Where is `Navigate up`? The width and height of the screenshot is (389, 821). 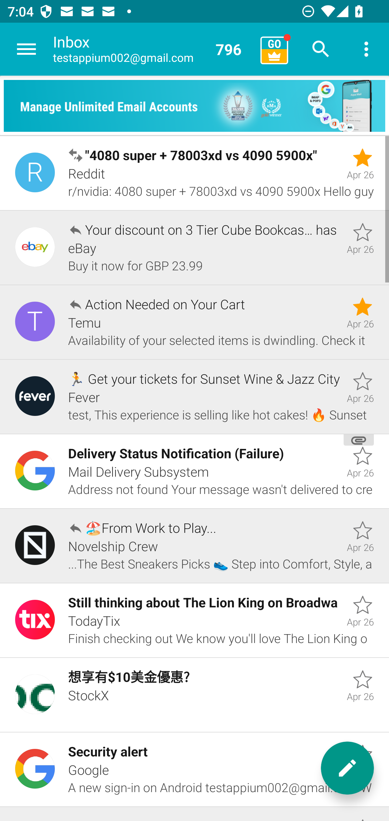 Navigate up is located at coordinates (26, 49).